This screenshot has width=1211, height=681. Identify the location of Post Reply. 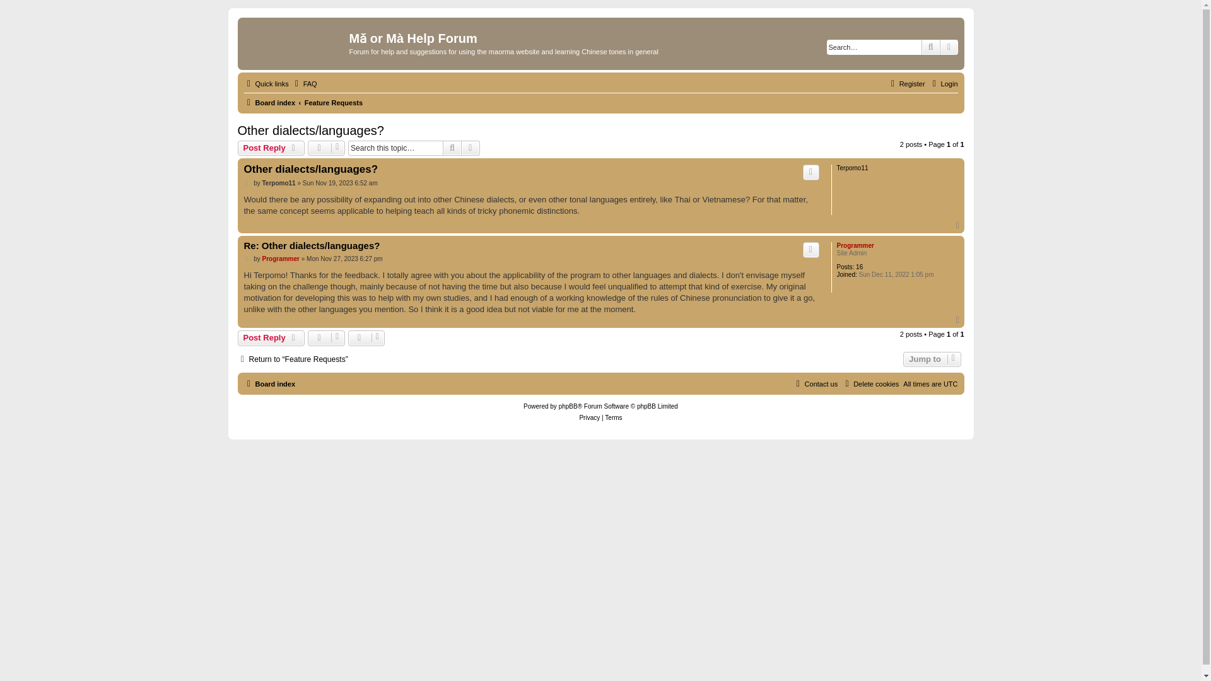
(271, 148).